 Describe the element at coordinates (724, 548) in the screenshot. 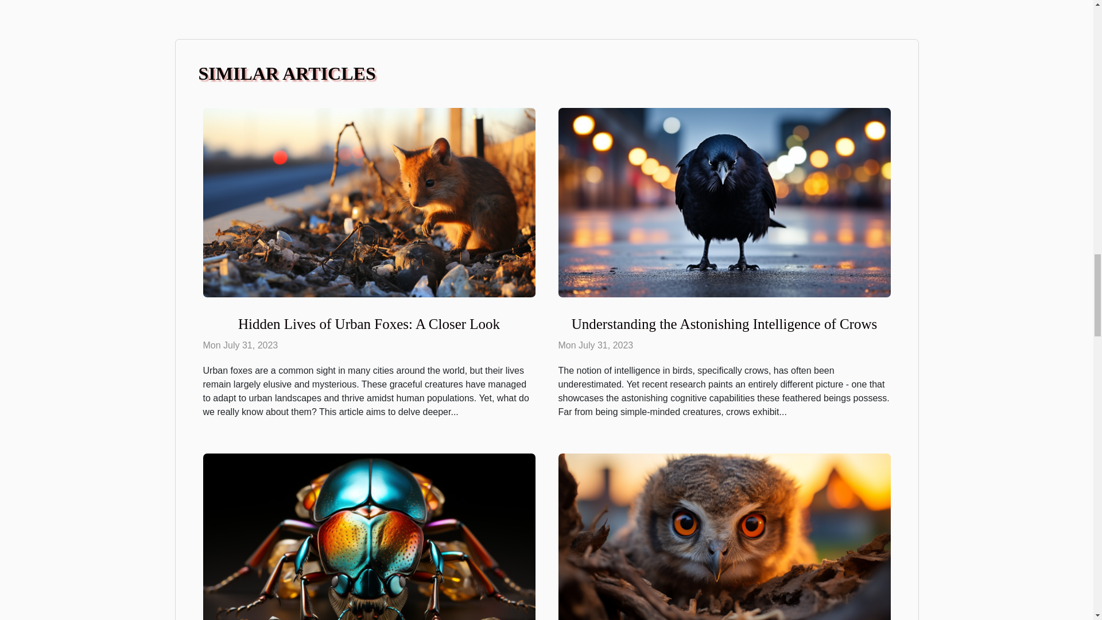

I see `Fascinating Night Habits of Owls: Beyond the Hooting` at that location.